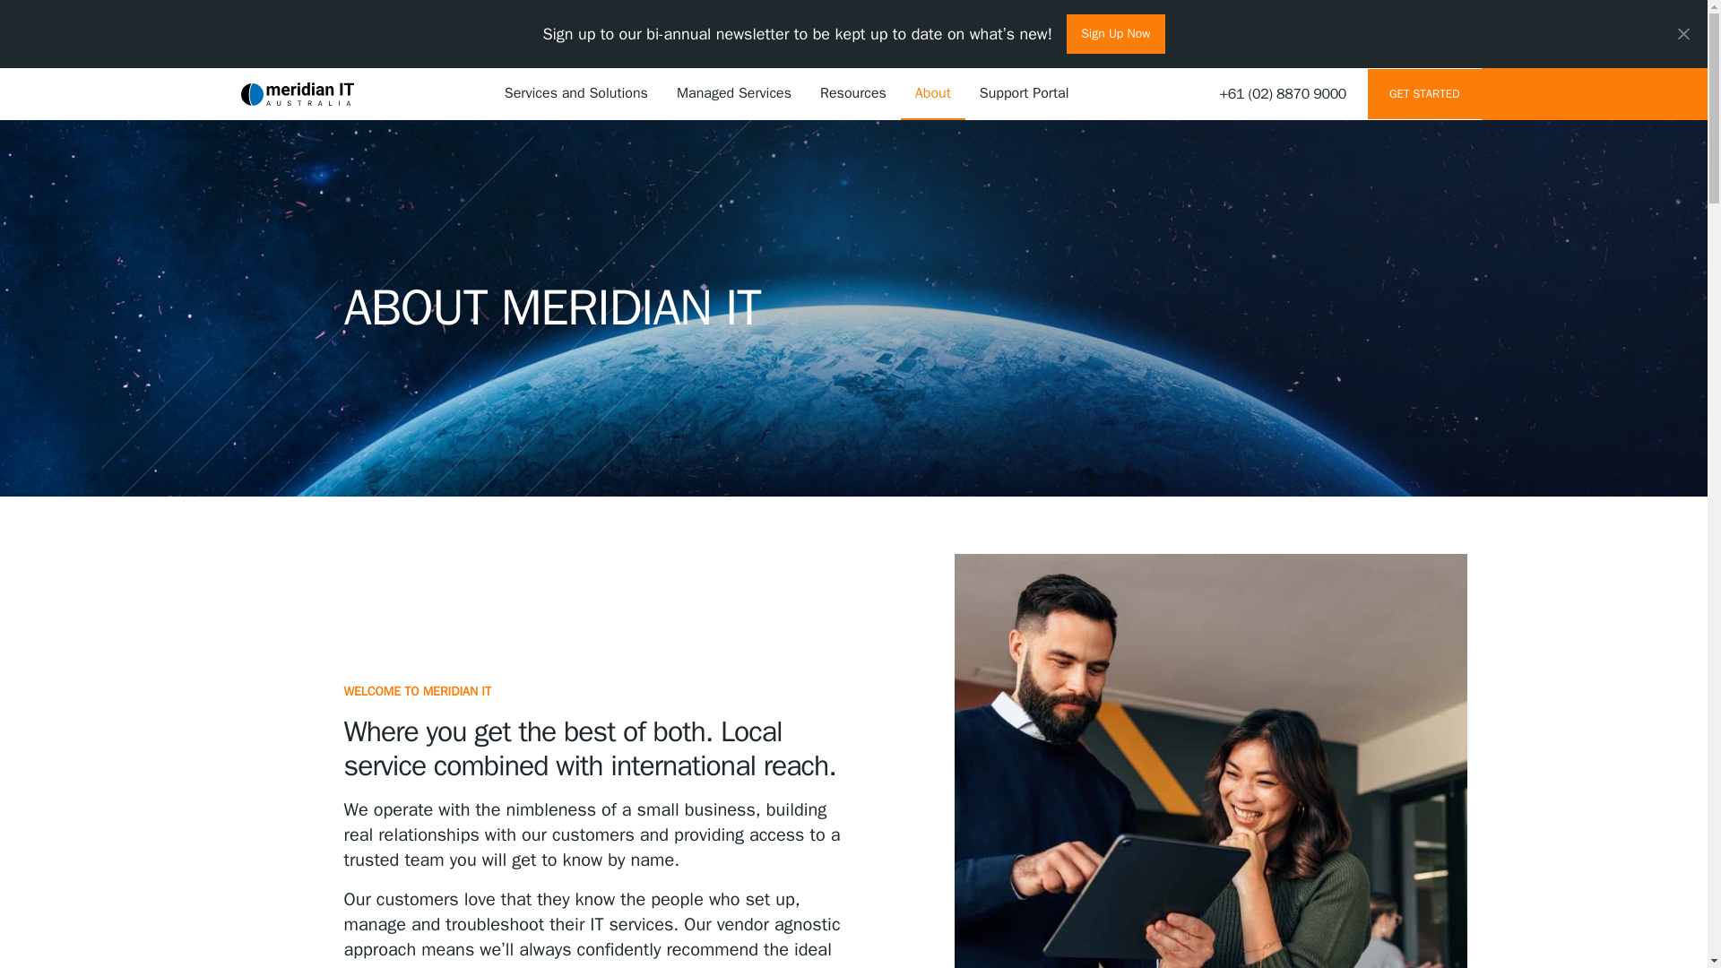 This screenshot has width=1721, height=968. What do you see at coordinates (1025, 93) in the screenshot?
I see `Support Portal` at bounding box center [1025, 93].